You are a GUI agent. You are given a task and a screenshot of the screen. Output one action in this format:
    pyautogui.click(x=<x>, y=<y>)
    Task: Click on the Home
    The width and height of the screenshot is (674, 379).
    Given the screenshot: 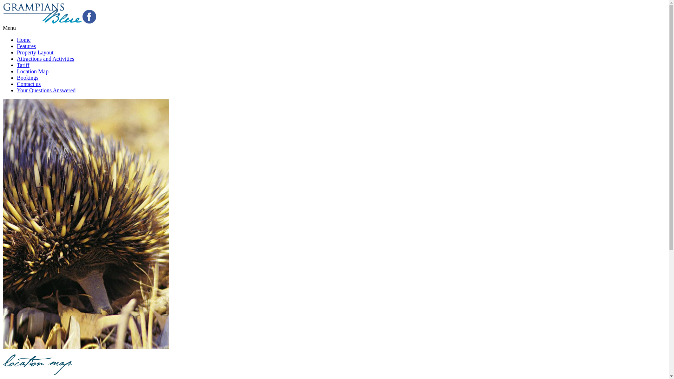 What is the action you would take?
    pyautogui.click(x=24, y=40)
    